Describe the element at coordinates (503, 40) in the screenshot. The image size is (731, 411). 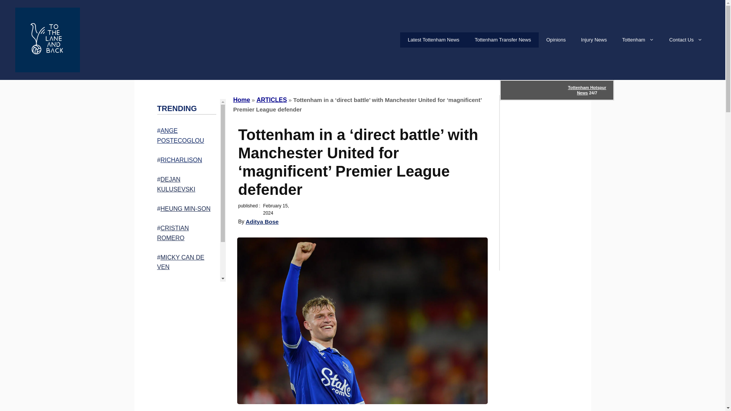
I see `Tottenham Transfer News` at that location.